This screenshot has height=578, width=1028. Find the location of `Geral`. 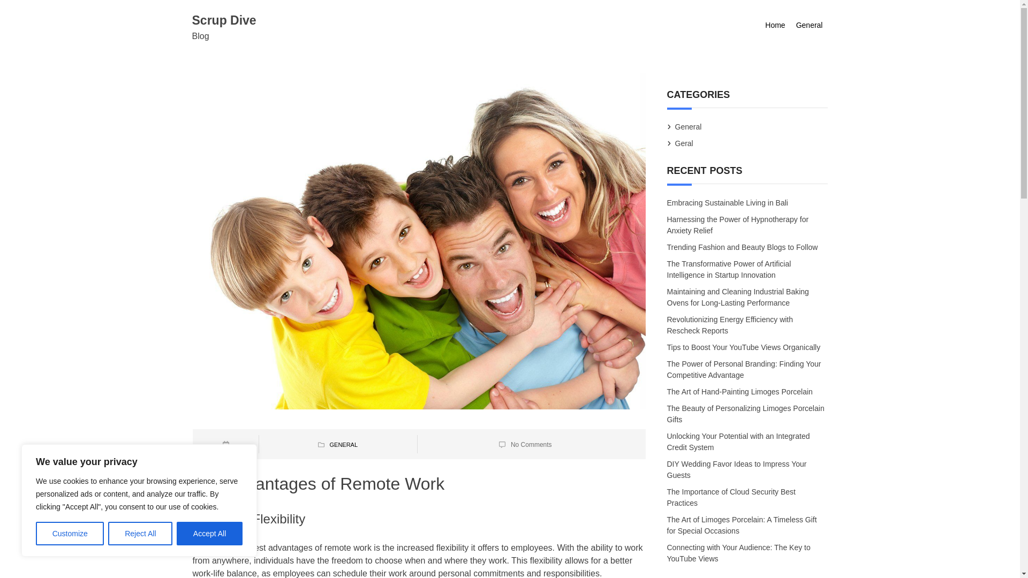

Geral is located at coordinates (684, 143).